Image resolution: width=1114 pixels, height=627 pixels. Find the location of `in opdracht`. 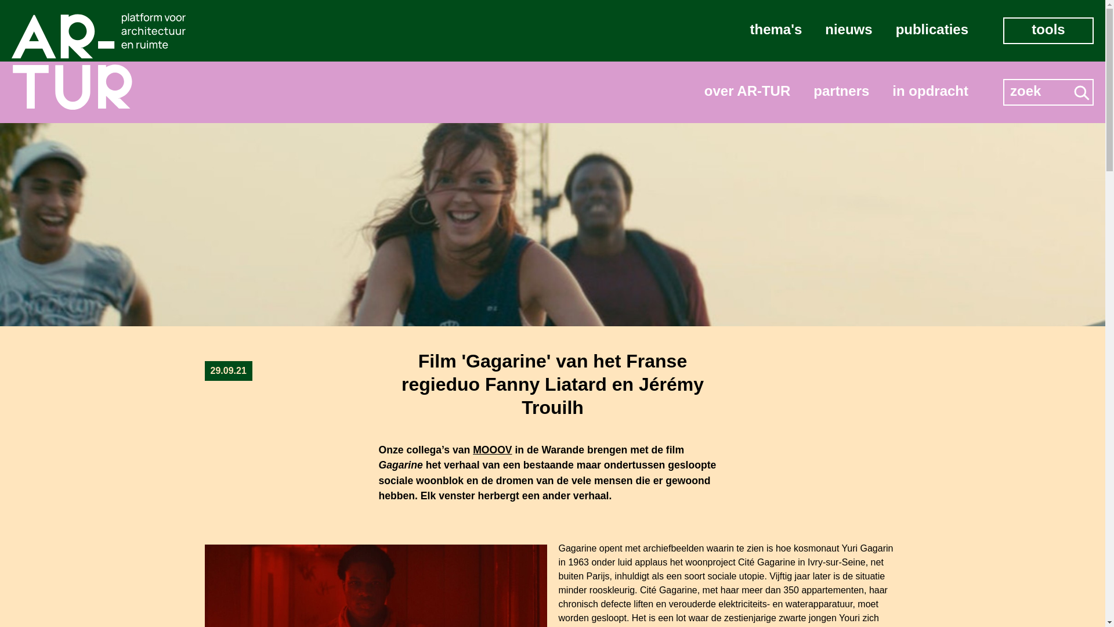

in opdracht is located at coordinates (931, 92).